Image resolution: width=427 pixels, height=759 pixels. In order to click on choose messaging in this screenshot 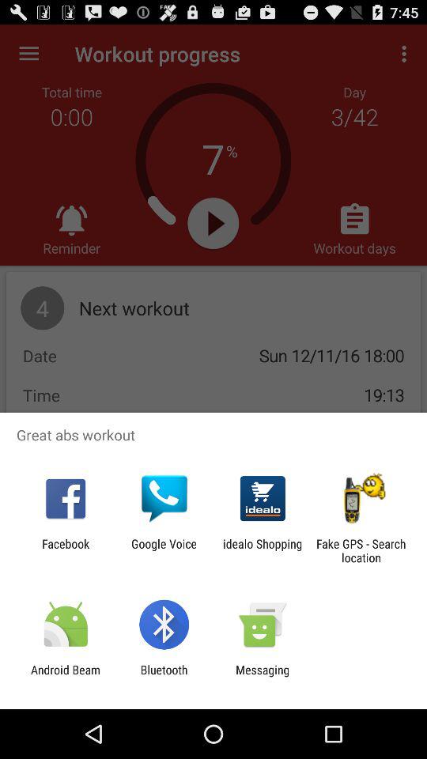, I will do `click(263, 677)`.